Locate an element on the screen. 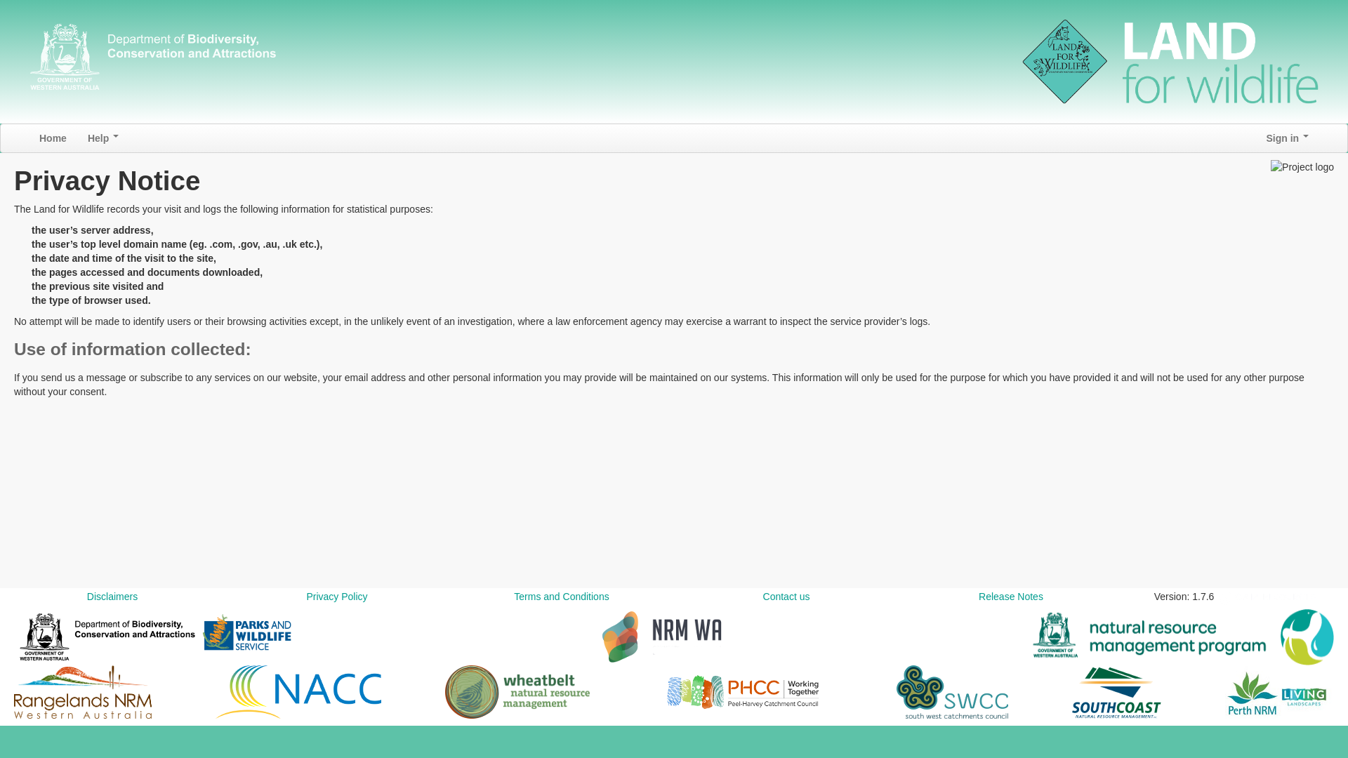 The image size is (1348, 758). Sign in  is located at coordinates (1288, 138).